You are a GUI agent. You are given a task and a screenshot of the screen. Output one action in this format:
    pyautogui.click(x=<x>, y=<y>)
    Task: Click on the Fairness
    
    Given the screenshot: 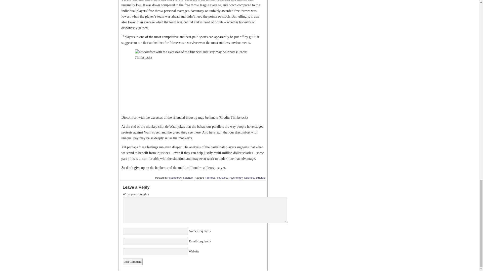 What is the action you would take?
    pyautogui.click(x=210, y=178)
    